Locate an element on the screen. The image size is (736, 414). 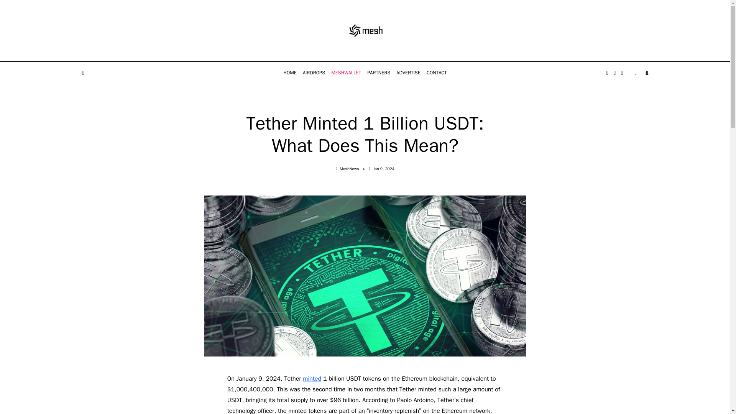
PARTNERS is located at coordinates (379, 73).